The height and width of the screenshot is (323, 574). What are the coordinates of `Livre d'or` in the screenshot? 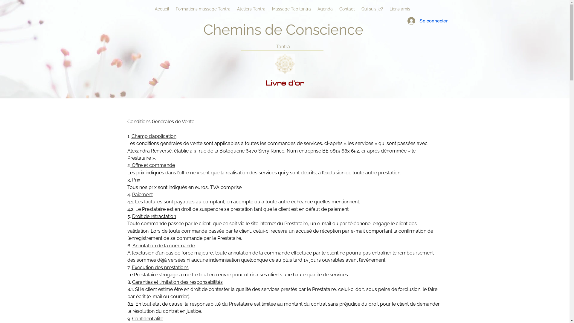 It's located at (285, 83).